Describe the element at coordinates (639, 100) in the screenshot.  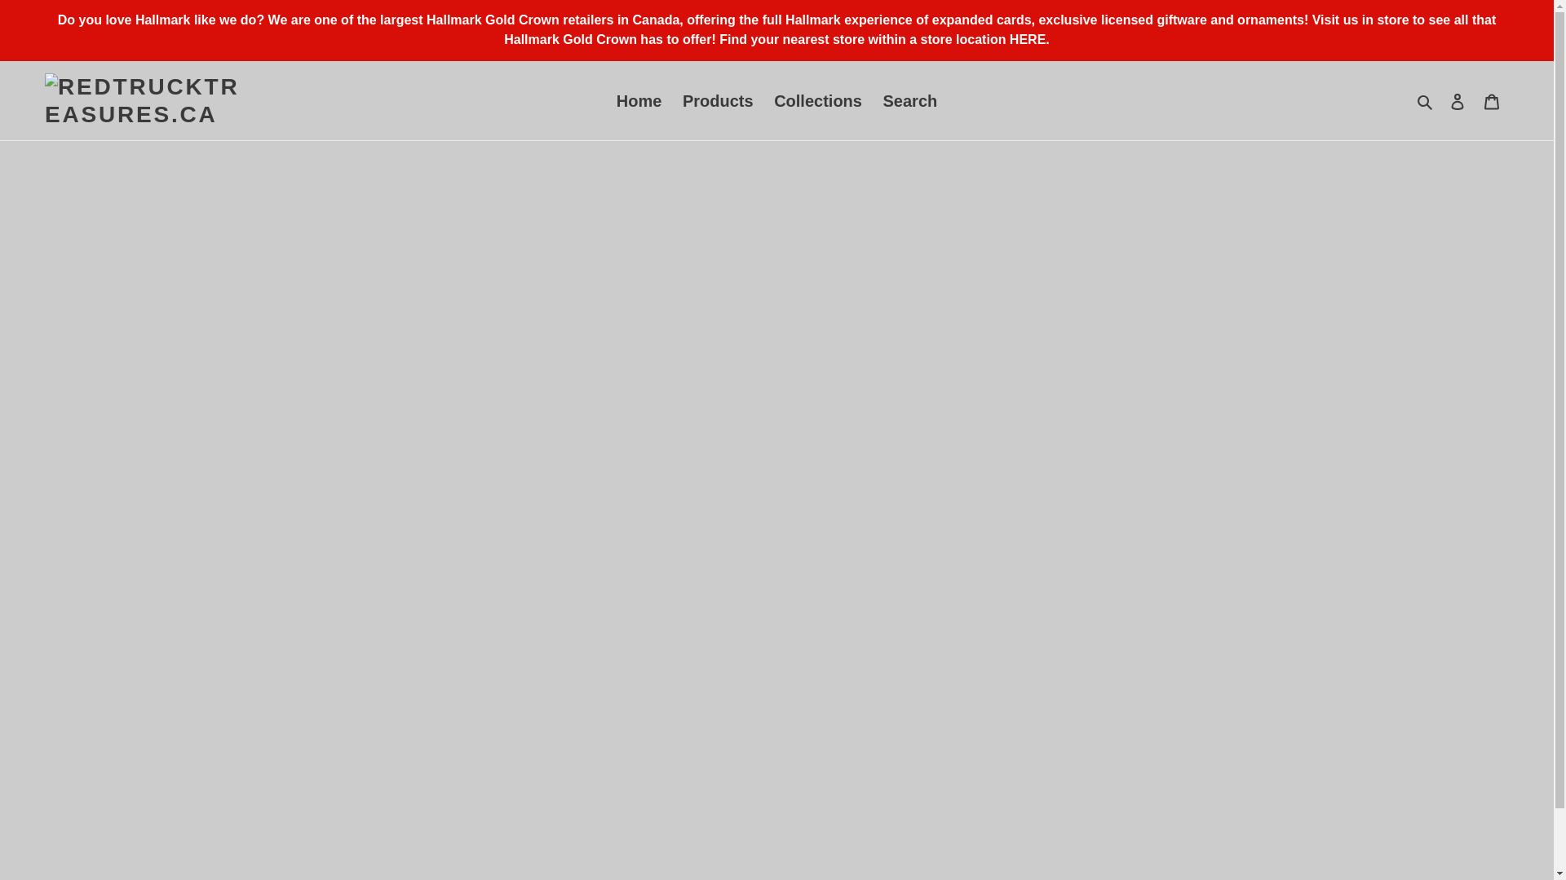
I see `Home` at that location.